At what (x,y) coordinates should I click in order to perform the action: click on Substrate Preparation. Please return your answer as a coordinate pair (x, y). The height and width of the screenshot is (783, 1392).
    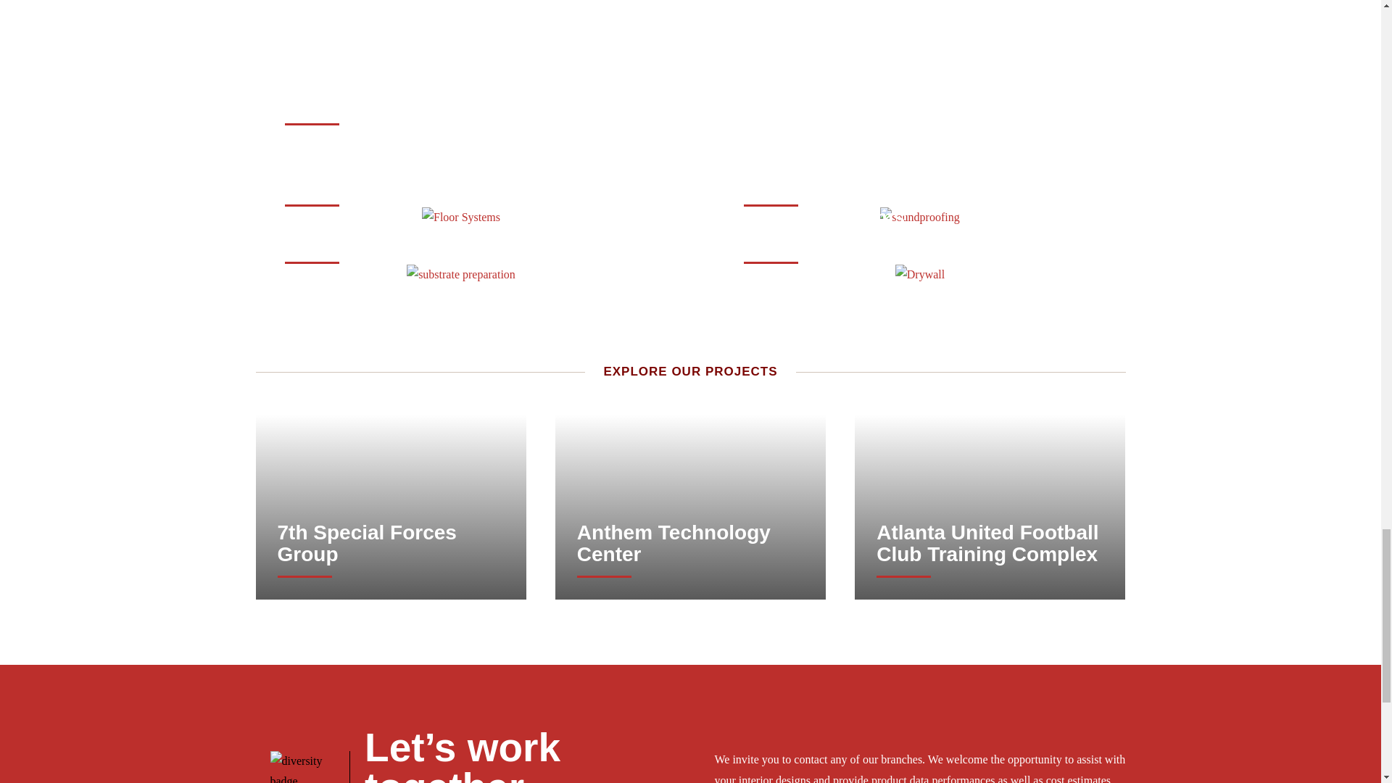
    Looking at the image, I should click on (390, 544).